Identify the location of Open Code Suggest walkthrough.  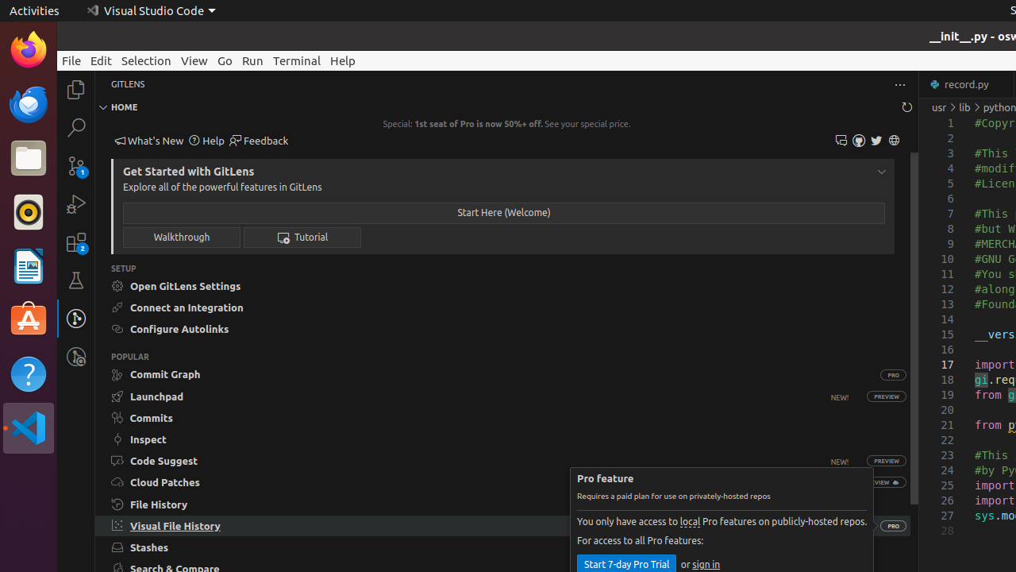
(480, 461).